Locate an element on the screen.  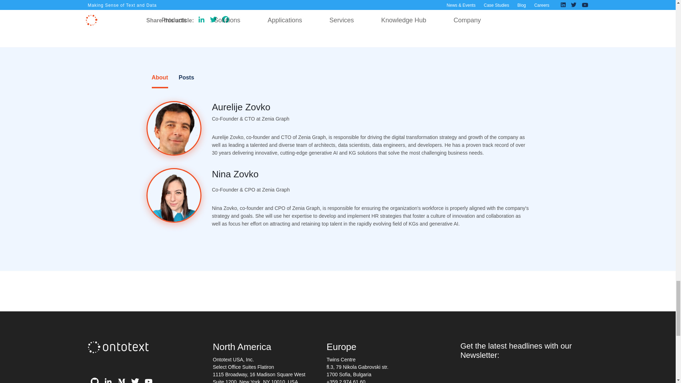
LinkedIn Company is located at coordinates (108, 379).